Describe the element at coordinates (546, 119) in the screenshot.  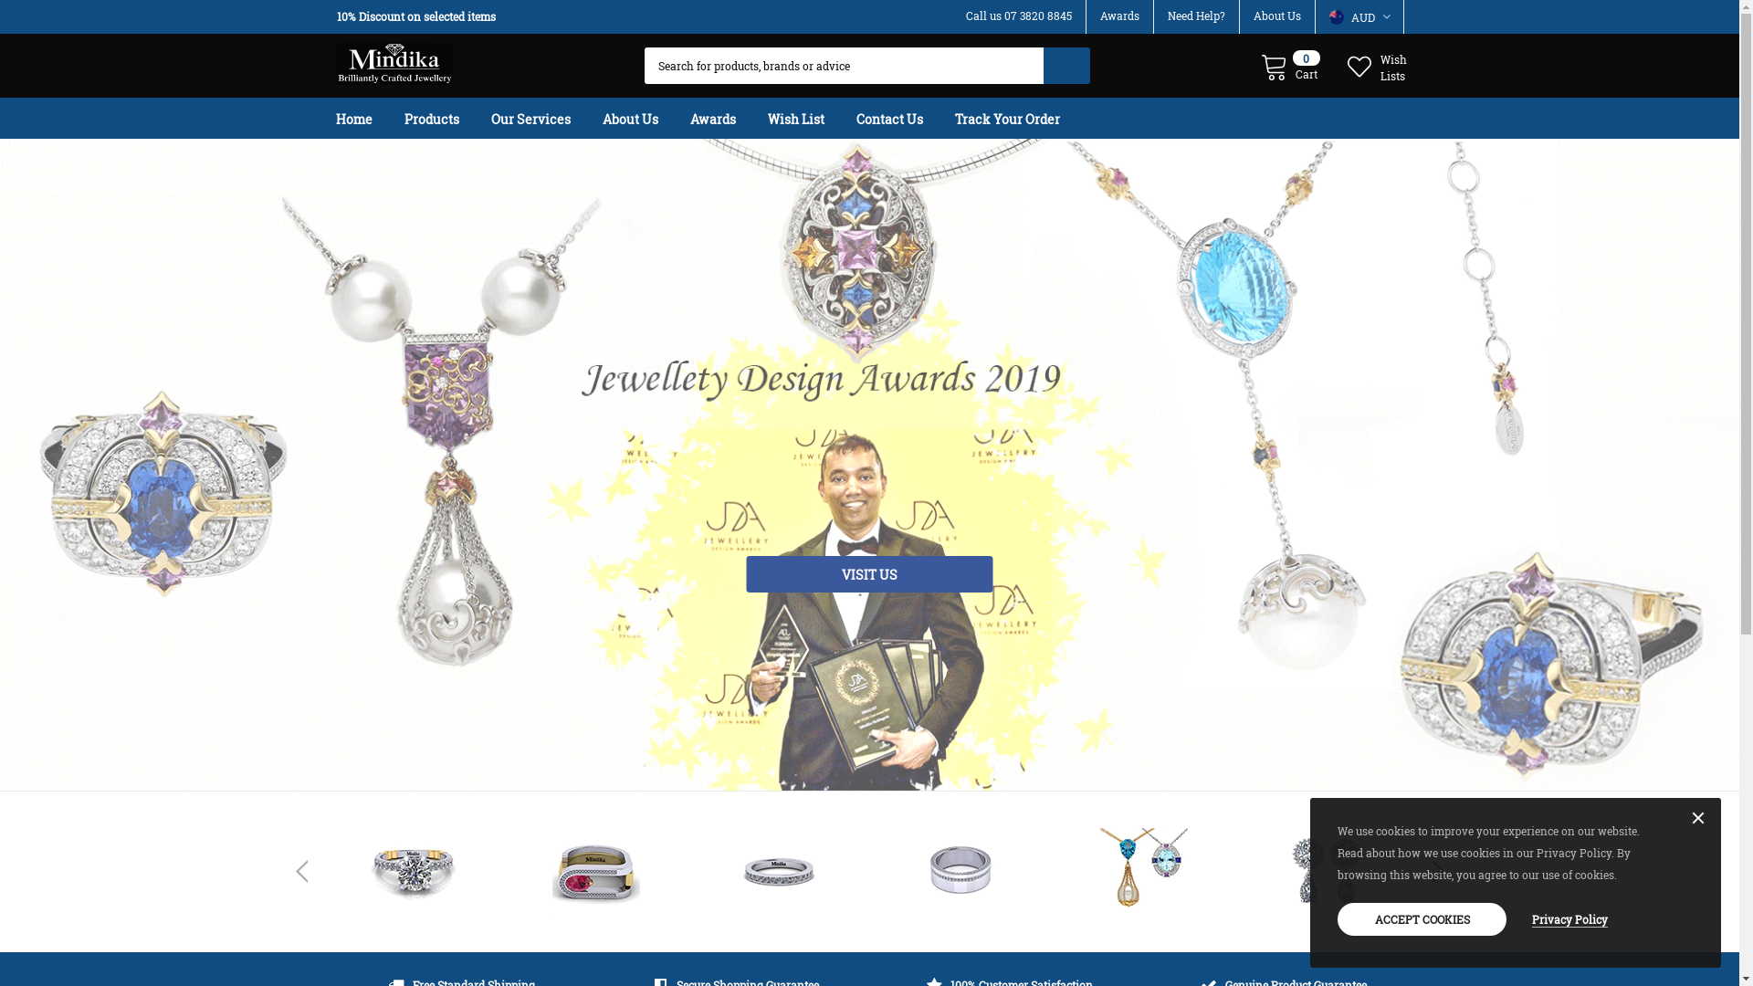
I see `Our Services` at that location.